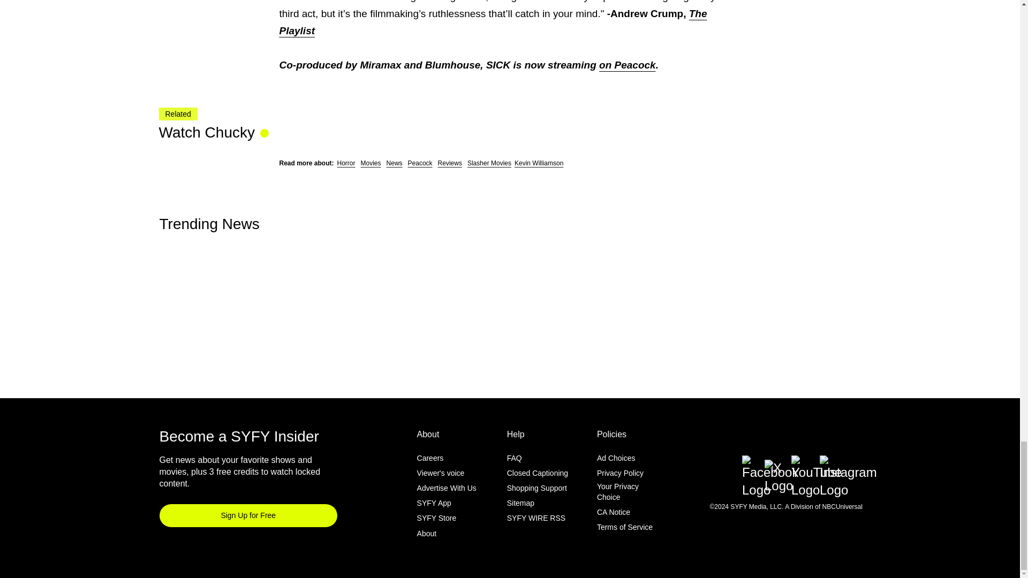 The image size is (1028, 578). Describe the element at coordinates (628, 65) in the screenshot. I see `on Peacock` at that location.